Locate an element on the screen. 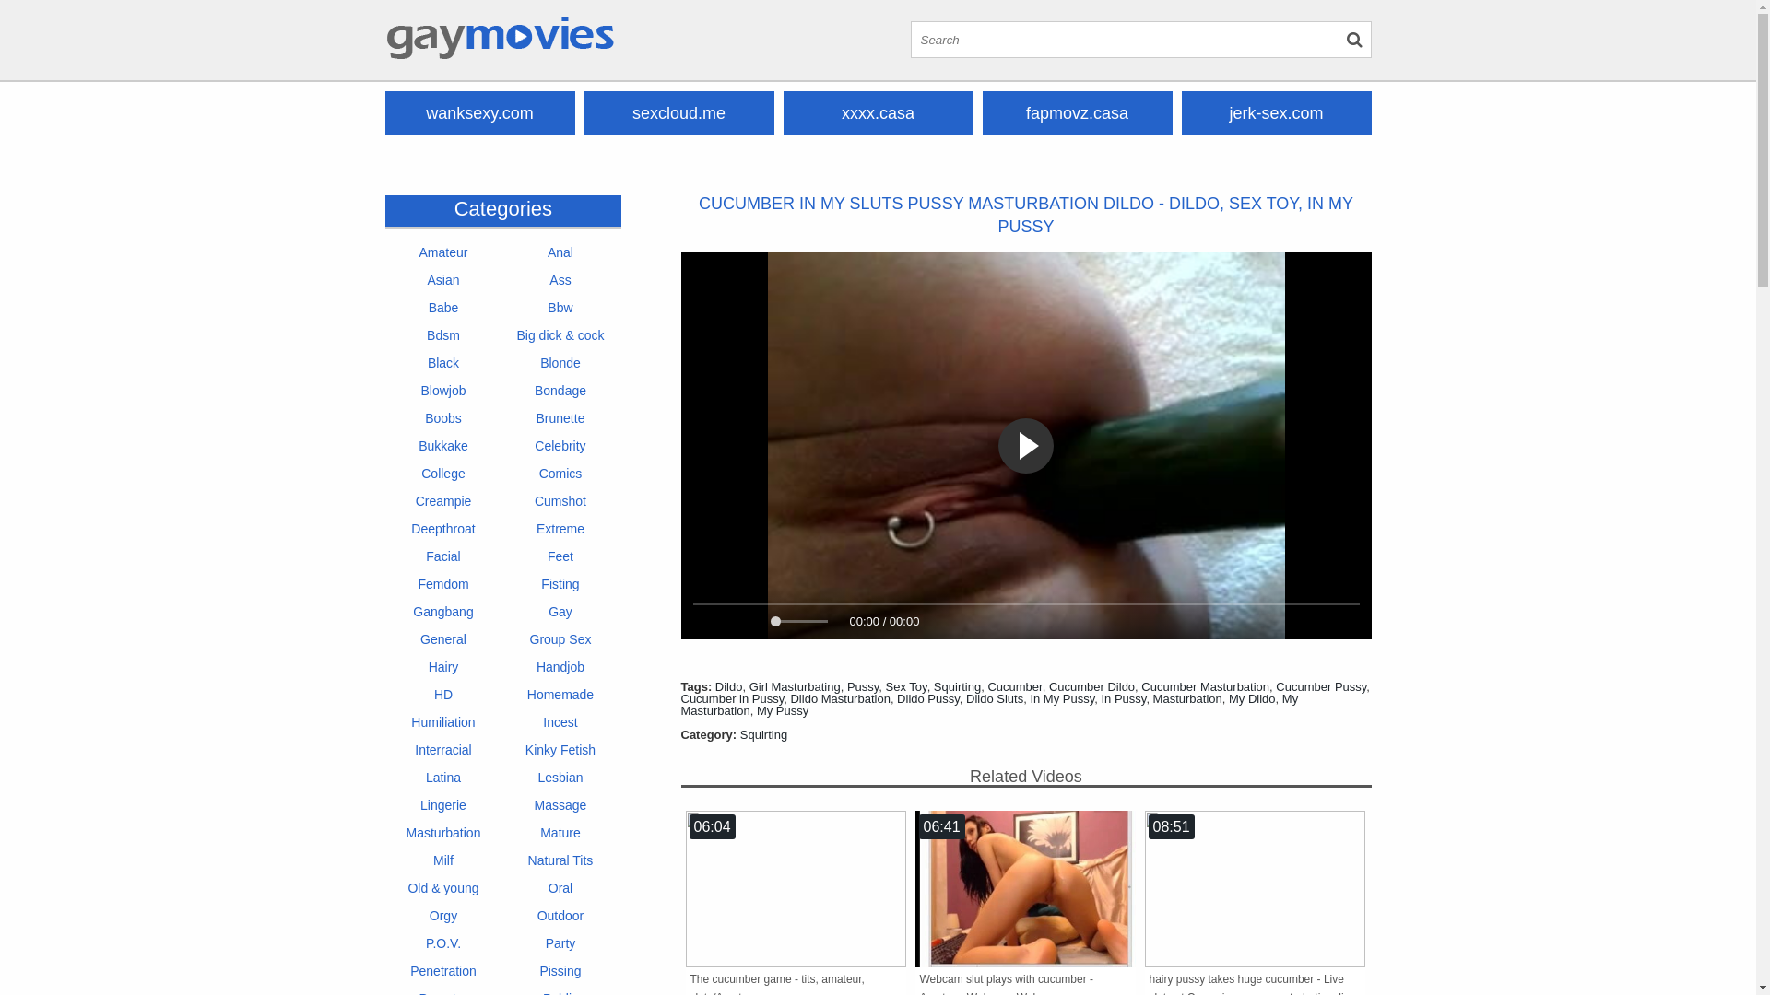 The height and width of the screenshot is (995, 1770). HD is located at coordinates (442, 695).